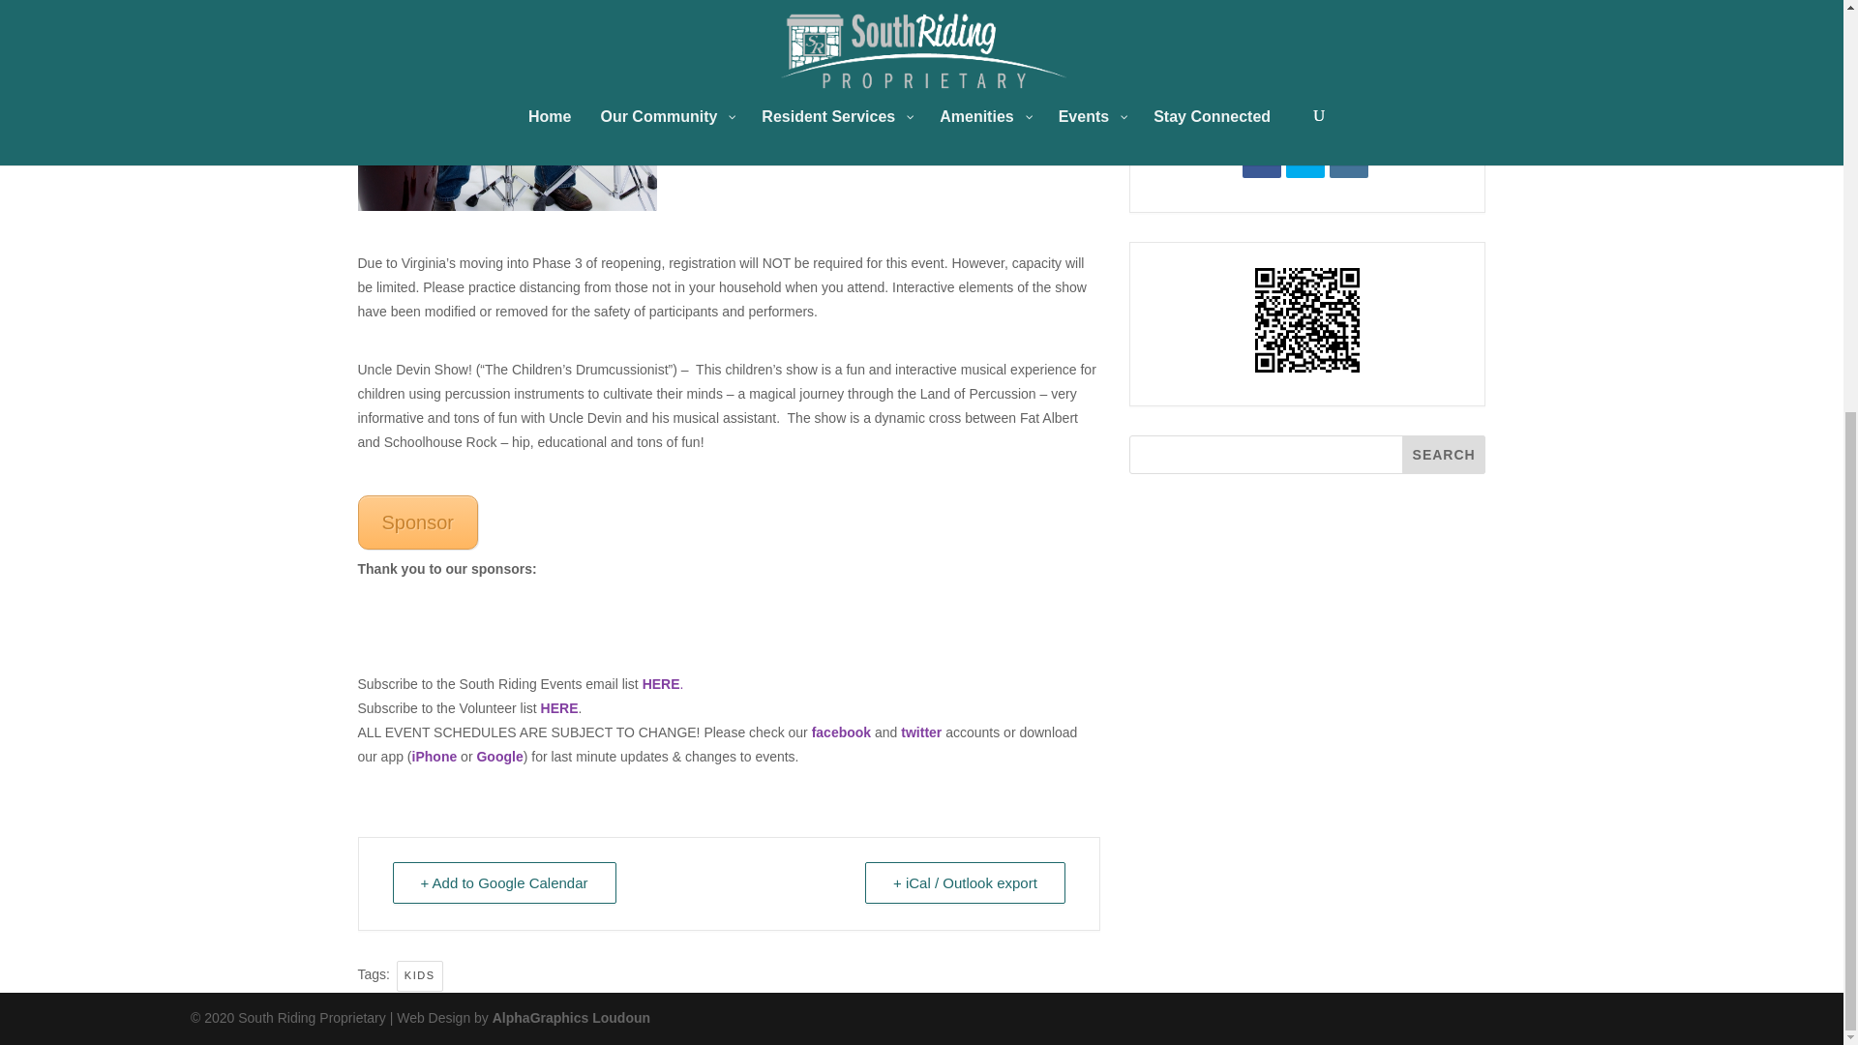 This screenshot has width=1858, height=1045. What do you see at coordinates (1349, 158) in the screenshot?
I see `Linkedin` at bounding box center [1349, 158].